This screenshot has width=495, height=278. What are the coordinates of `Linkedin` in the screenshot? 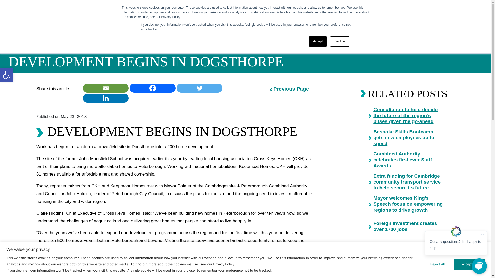 It's located at (106, 98).